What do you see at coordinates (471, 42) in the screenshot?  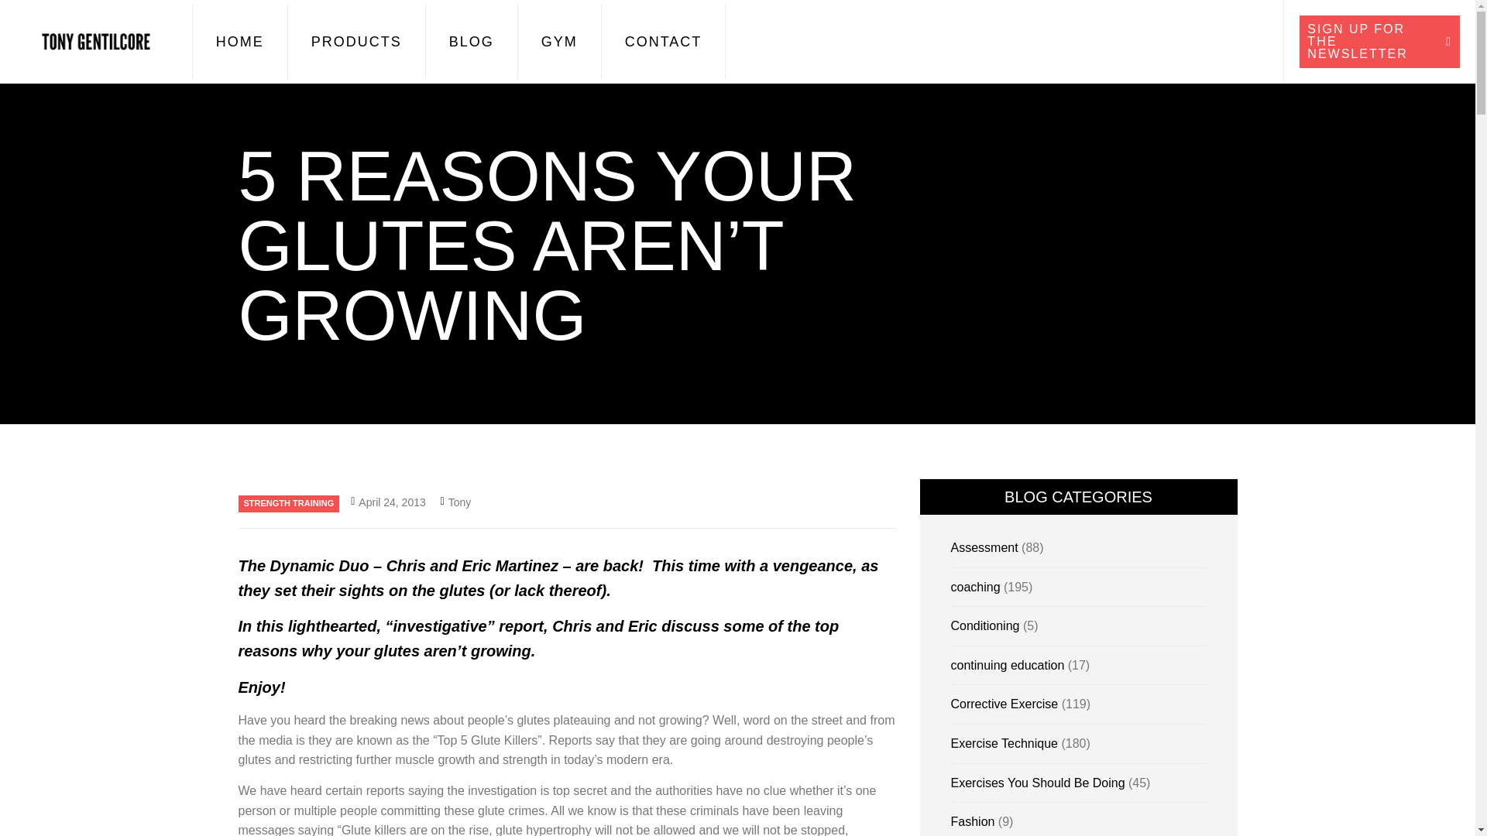 I see `BLOG` at bounding box center [471, 42].